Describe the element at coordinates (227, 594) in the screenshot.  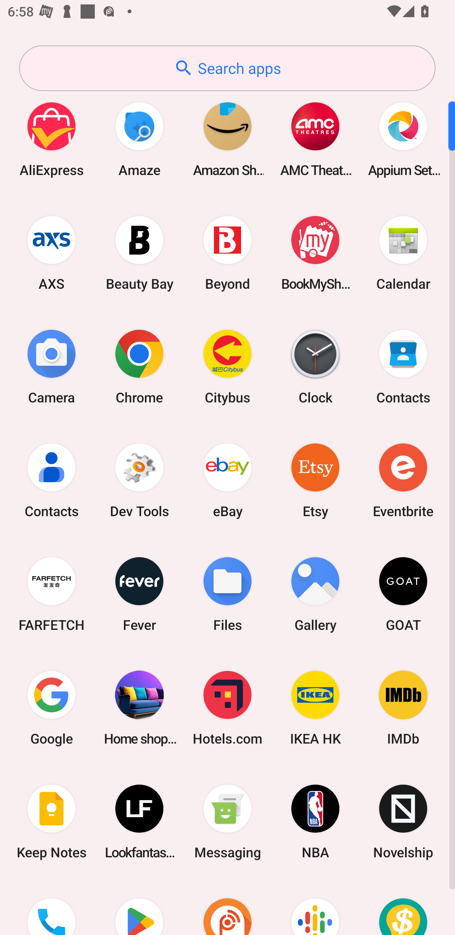
I see `Files` at that location.